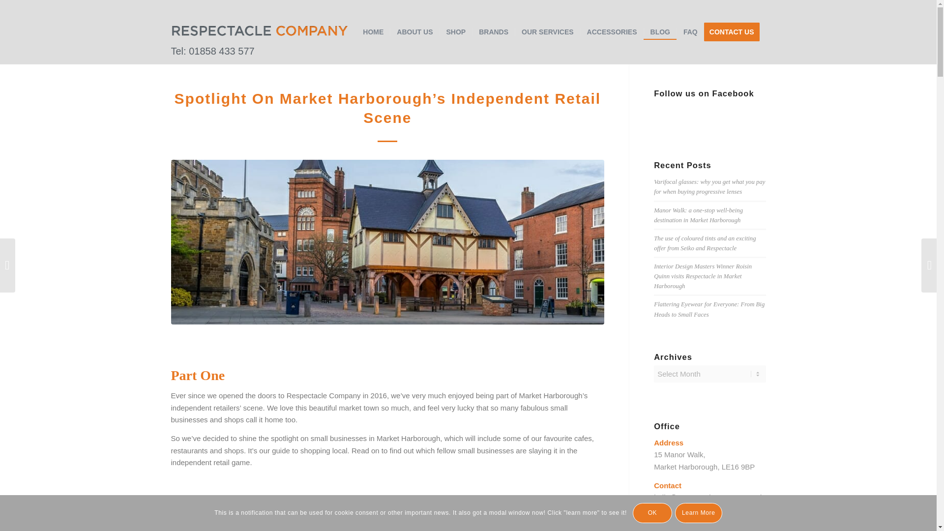 This screenshot has height=531, width=944. I want to click on Untitled-1, so click(260, 31).